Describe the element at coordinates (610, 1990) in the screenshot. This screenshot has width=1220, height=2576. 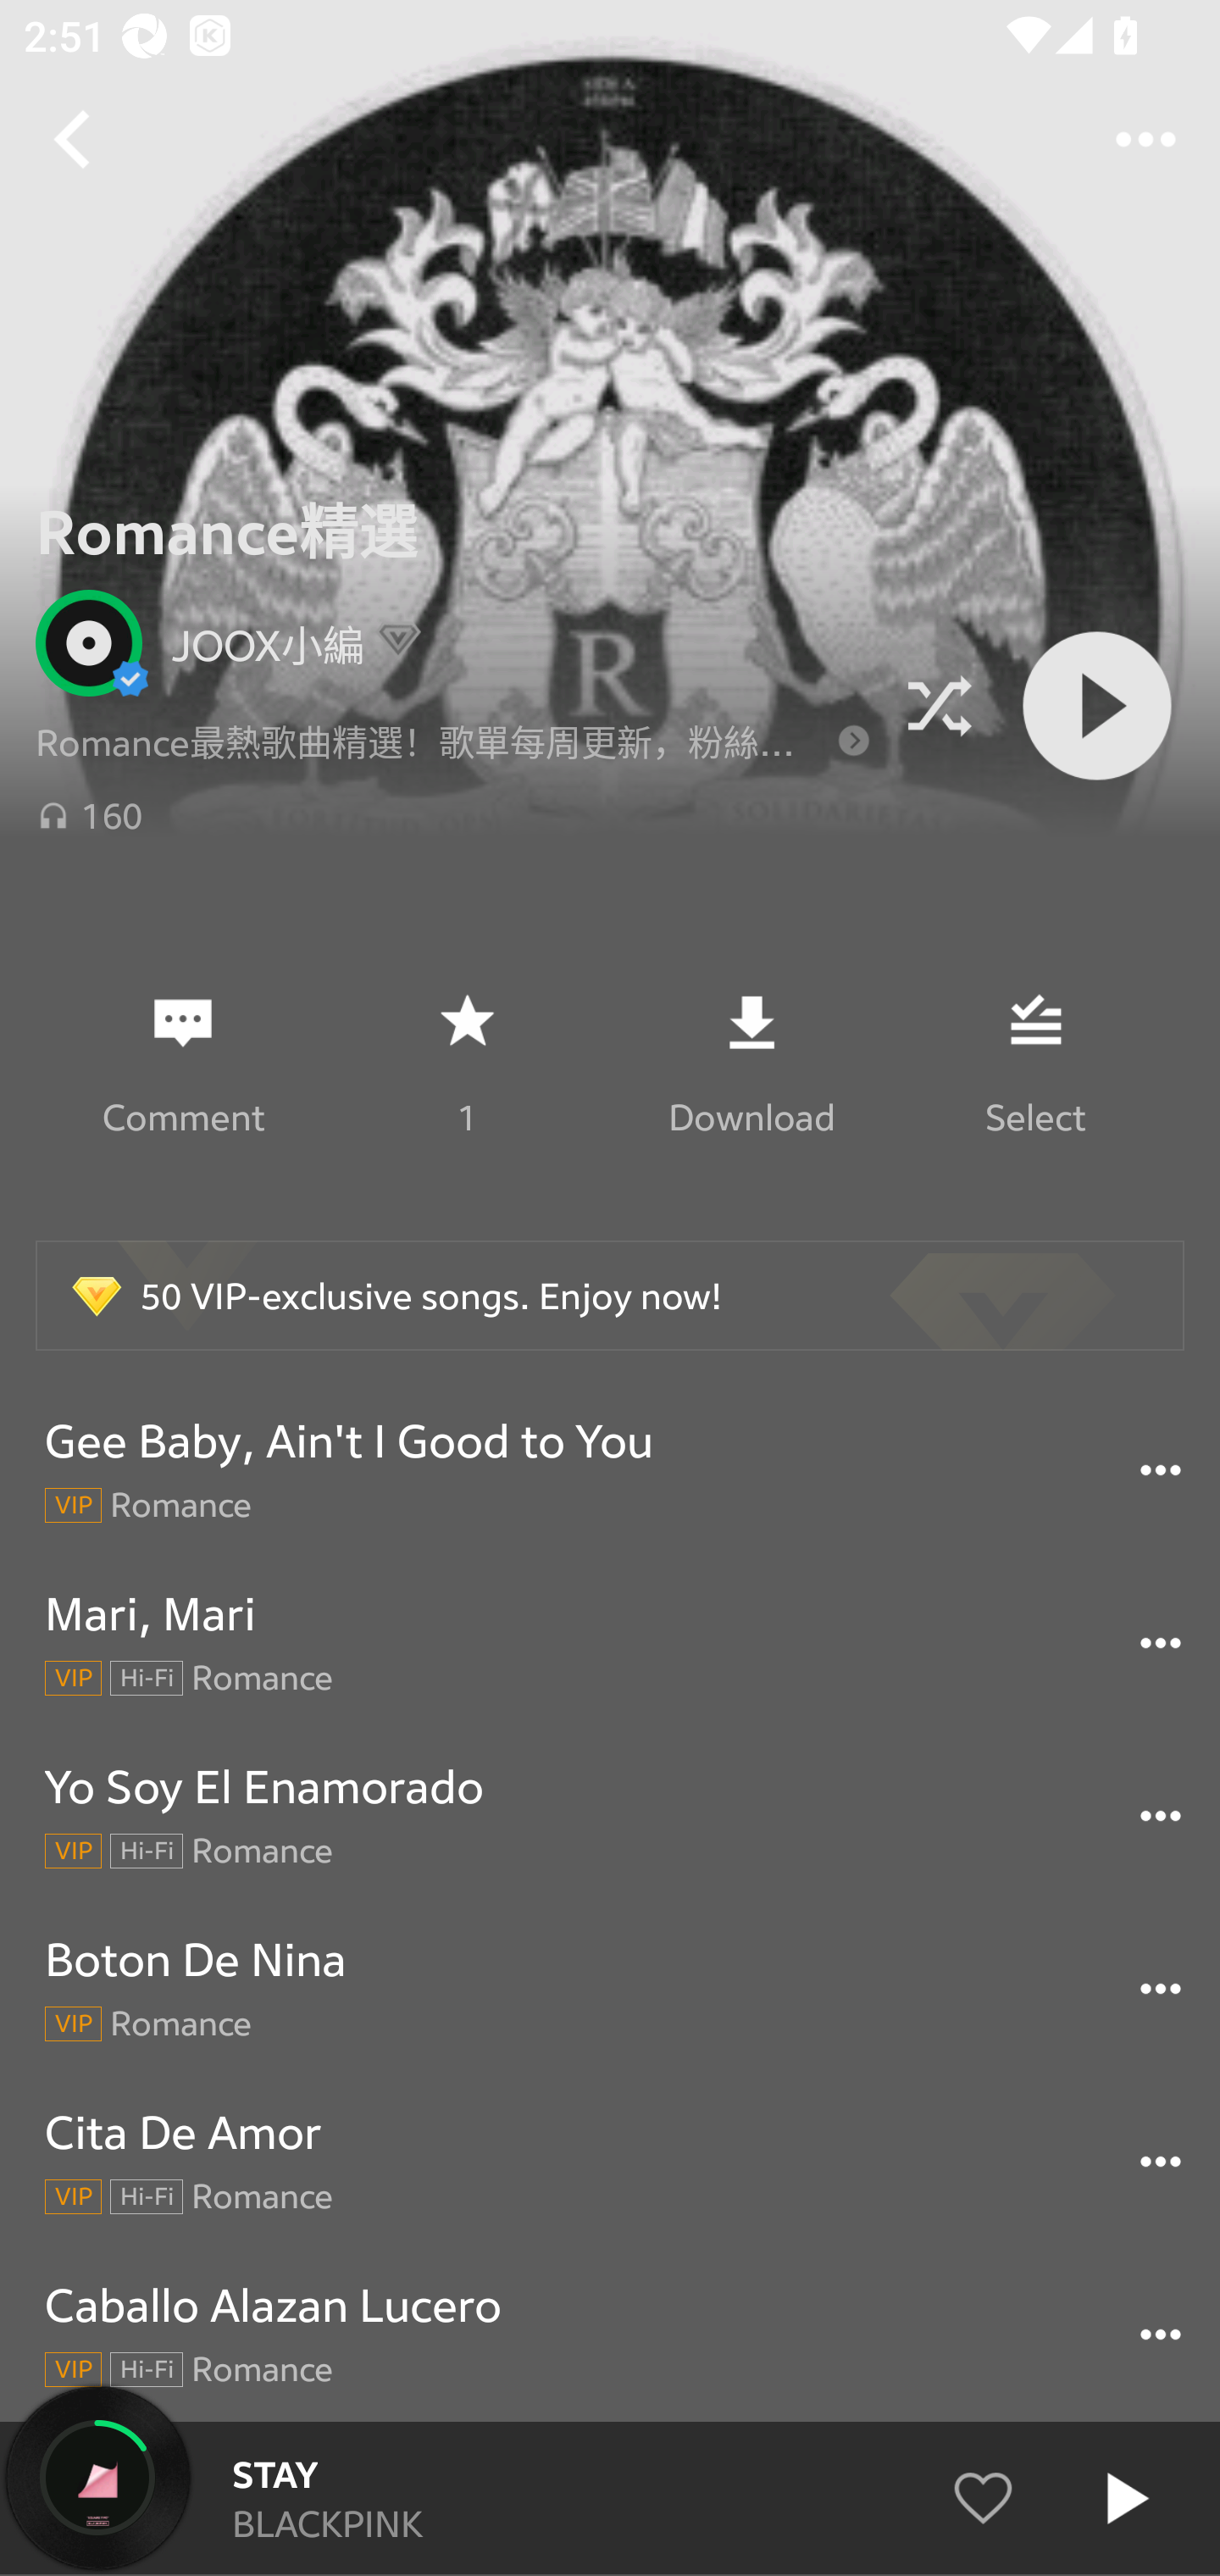
I see `Boton De Nina VIP Romance` at that location.